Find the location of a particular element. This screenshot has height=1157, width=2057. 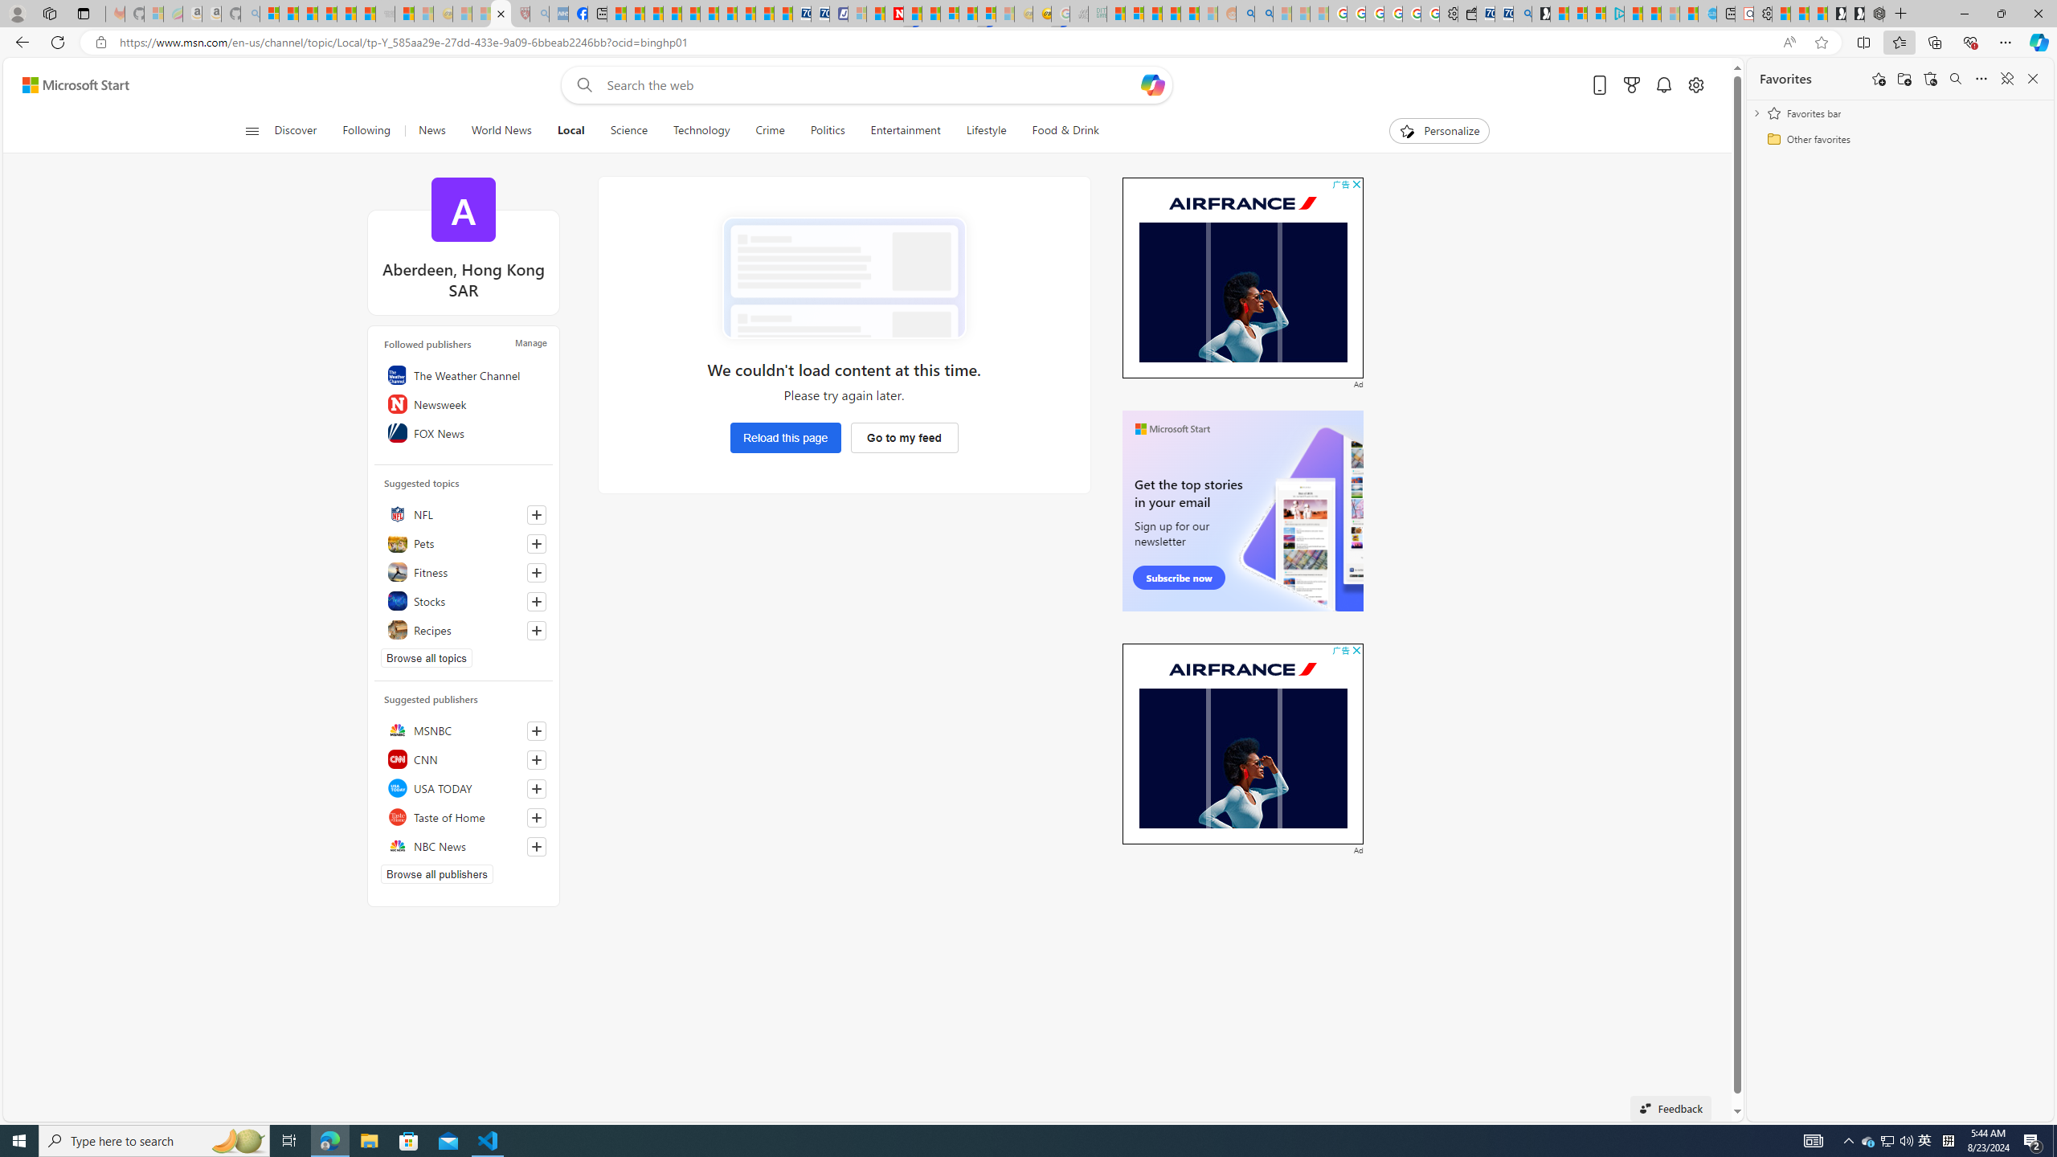

CNN is located at coordinates (463, 758).